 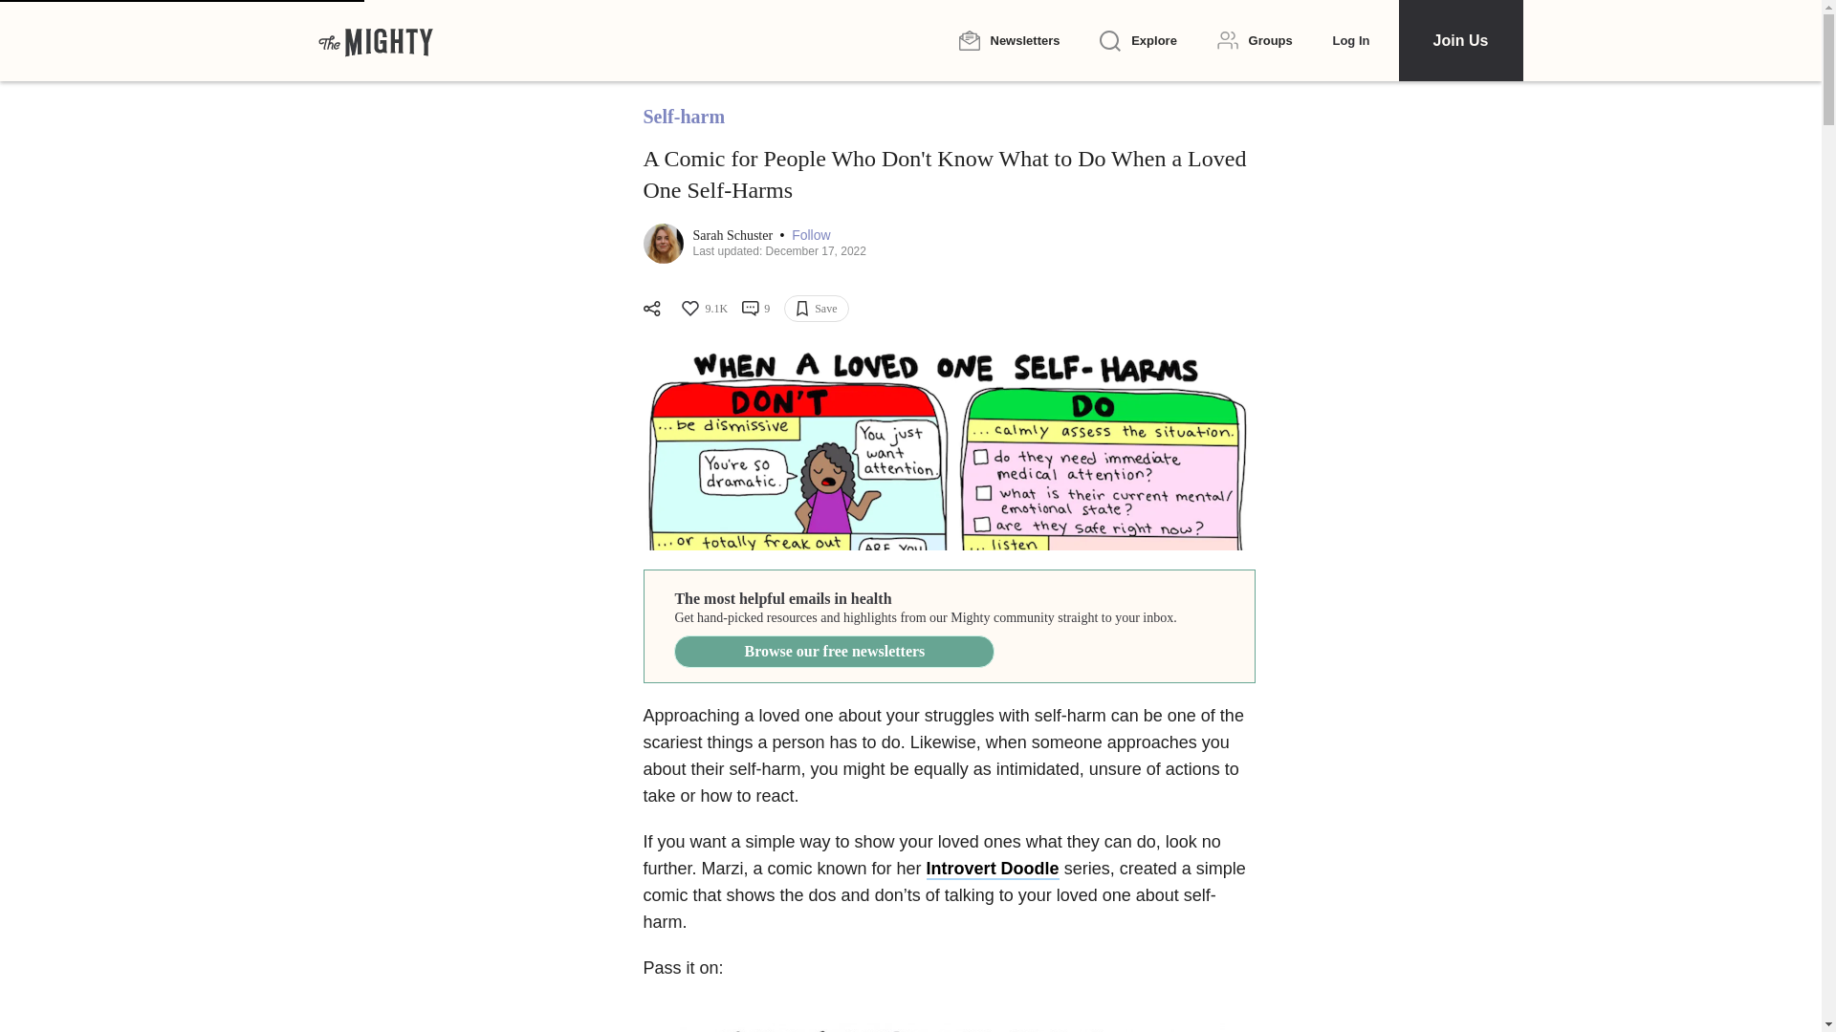 What do you see at coordinates (993, 870) in the screenshot?
I see `Introvert Doodle` at bounding box center [993, 870].